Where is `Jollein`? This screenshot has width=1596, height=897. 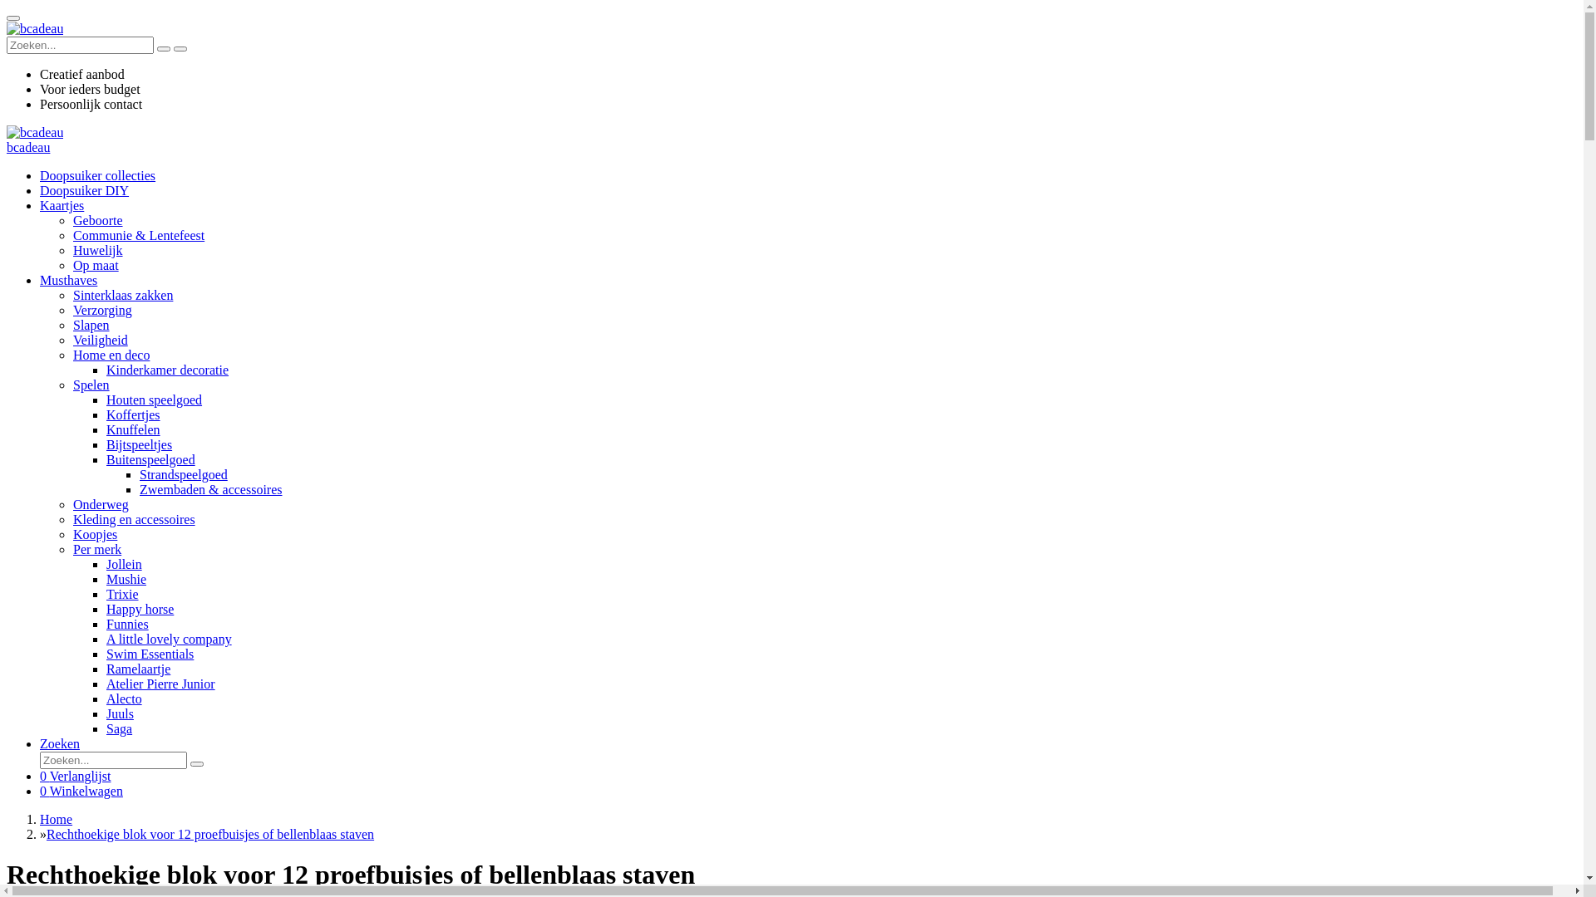
Jollein is located at coordinates (125, 565).